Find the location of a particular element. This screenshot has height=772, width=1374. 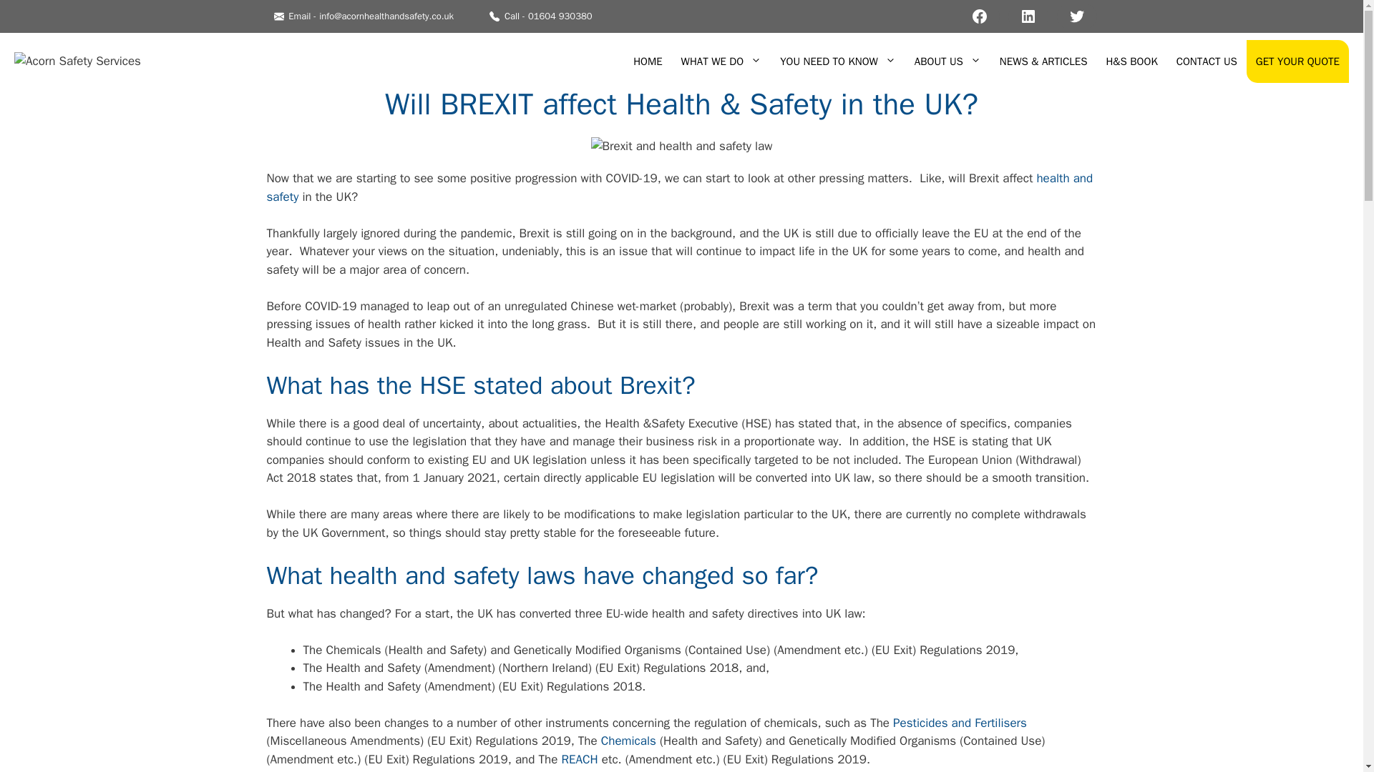

YOU NEED TO KNOW is located at coordinates (838, 61).